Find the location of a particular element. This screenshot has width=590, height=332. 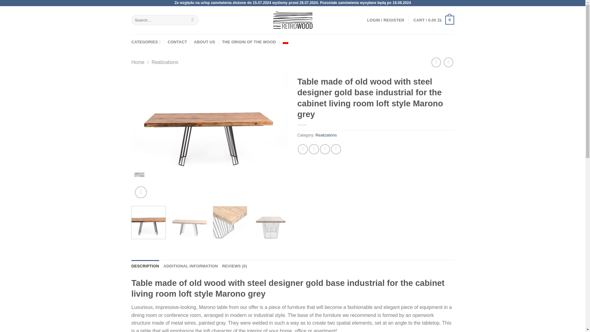

CONTACT is located at coordinates (177, 42).